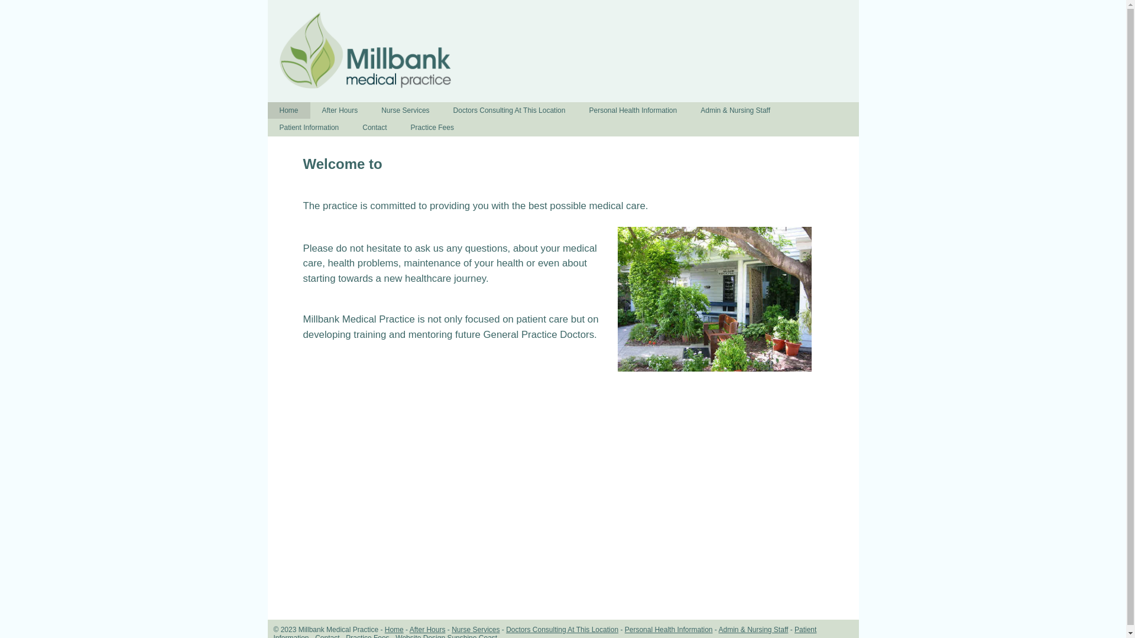 Image resolution: width=1135 pixels, height=638 pixels. Describe the element at coordinates (288, 110) in the screenshot. I see `Home` at that location.